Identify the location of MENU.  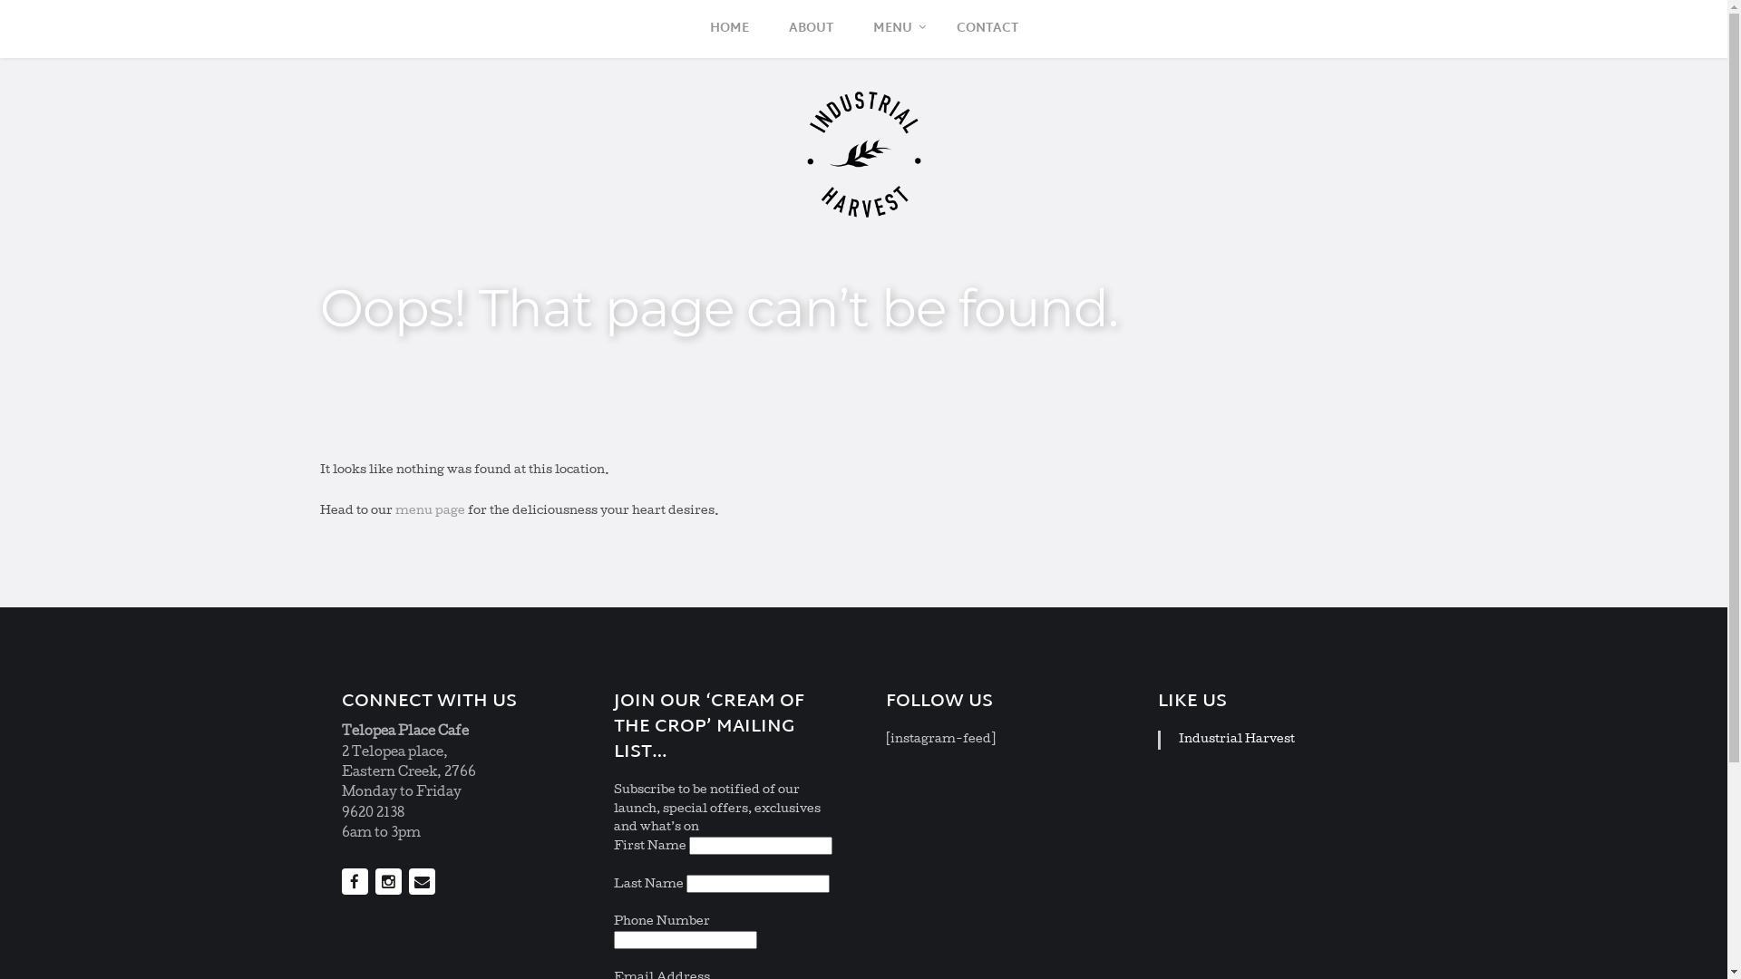
(894, 29).